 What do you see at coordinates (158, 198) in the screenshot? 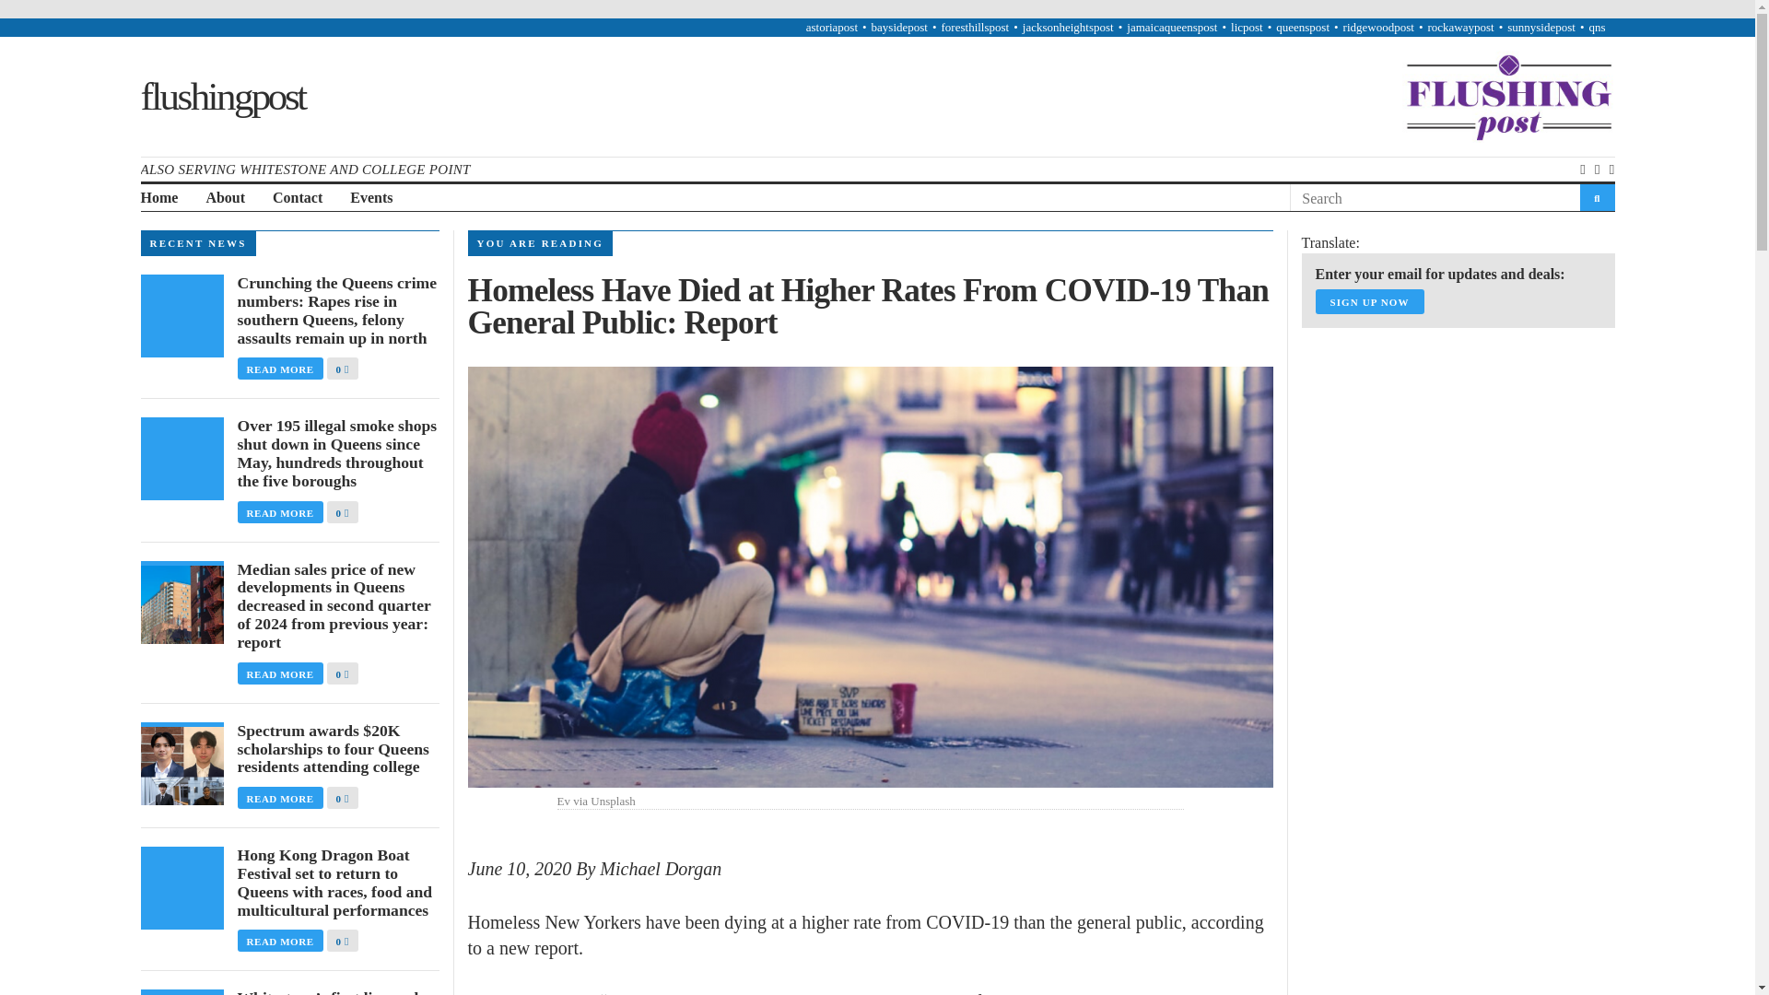
I see `Home` at bounding box center [158, 198].